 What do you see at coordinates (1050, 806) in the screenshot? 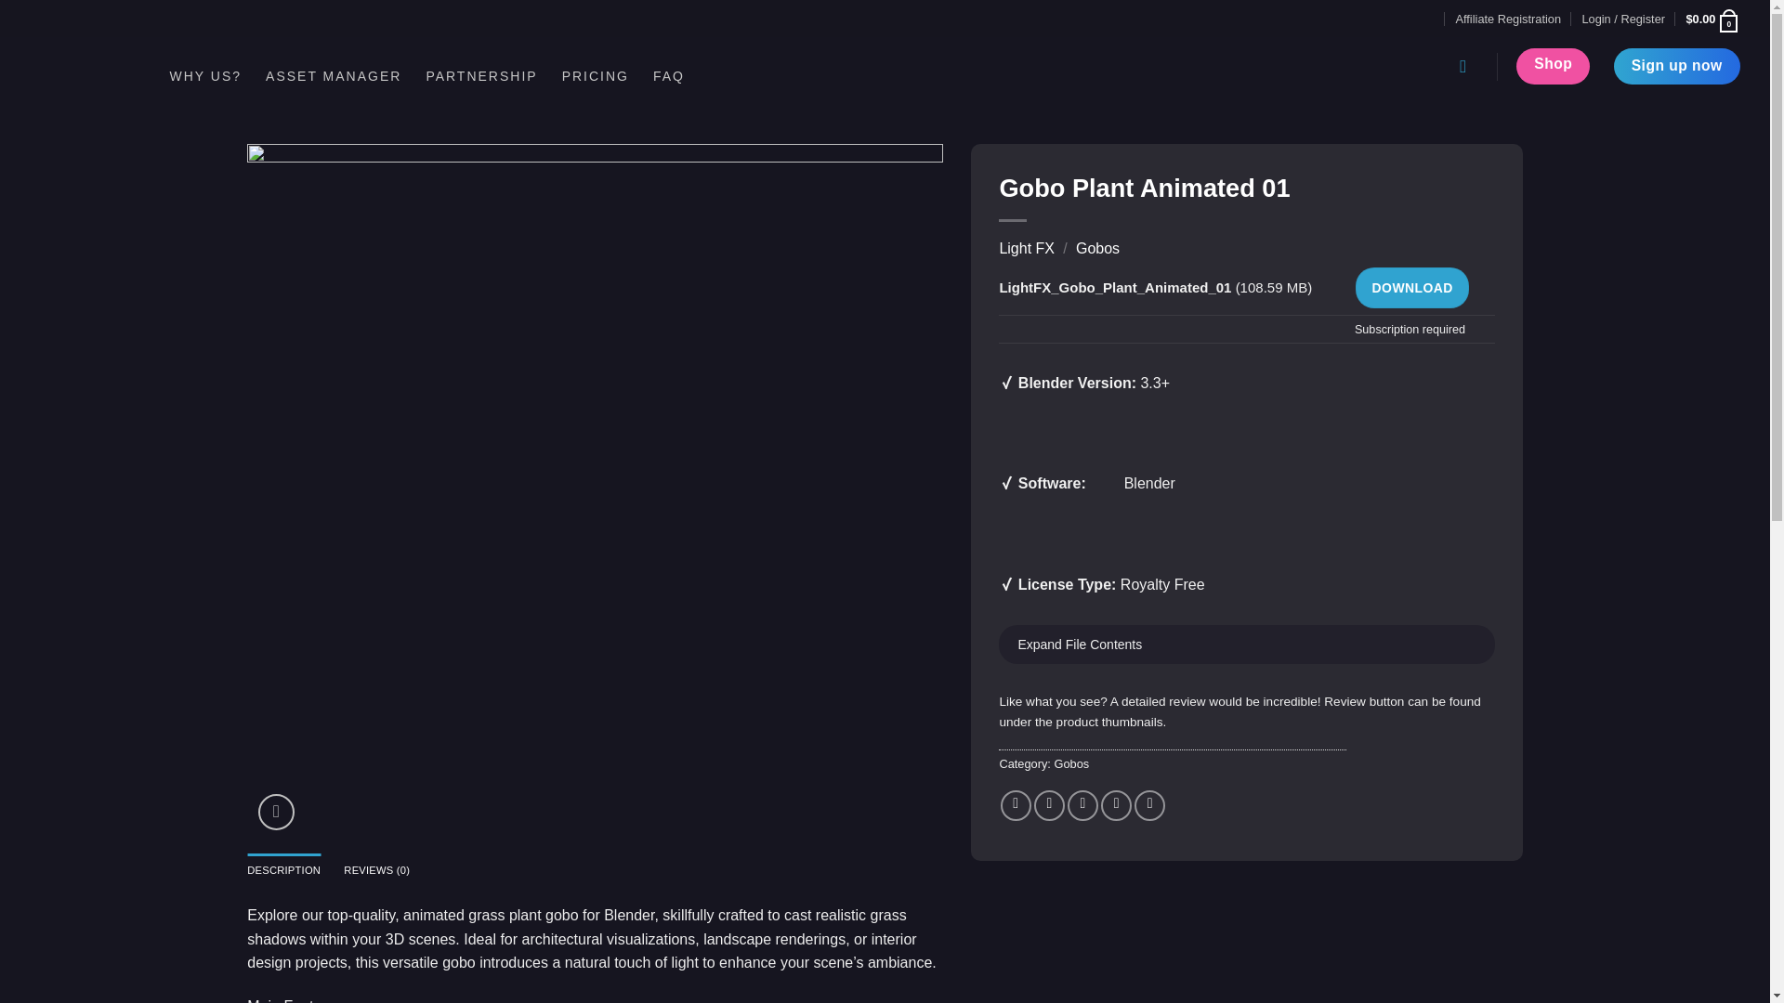
I see `Share on Twitter` at bounding box center [1050, 806].